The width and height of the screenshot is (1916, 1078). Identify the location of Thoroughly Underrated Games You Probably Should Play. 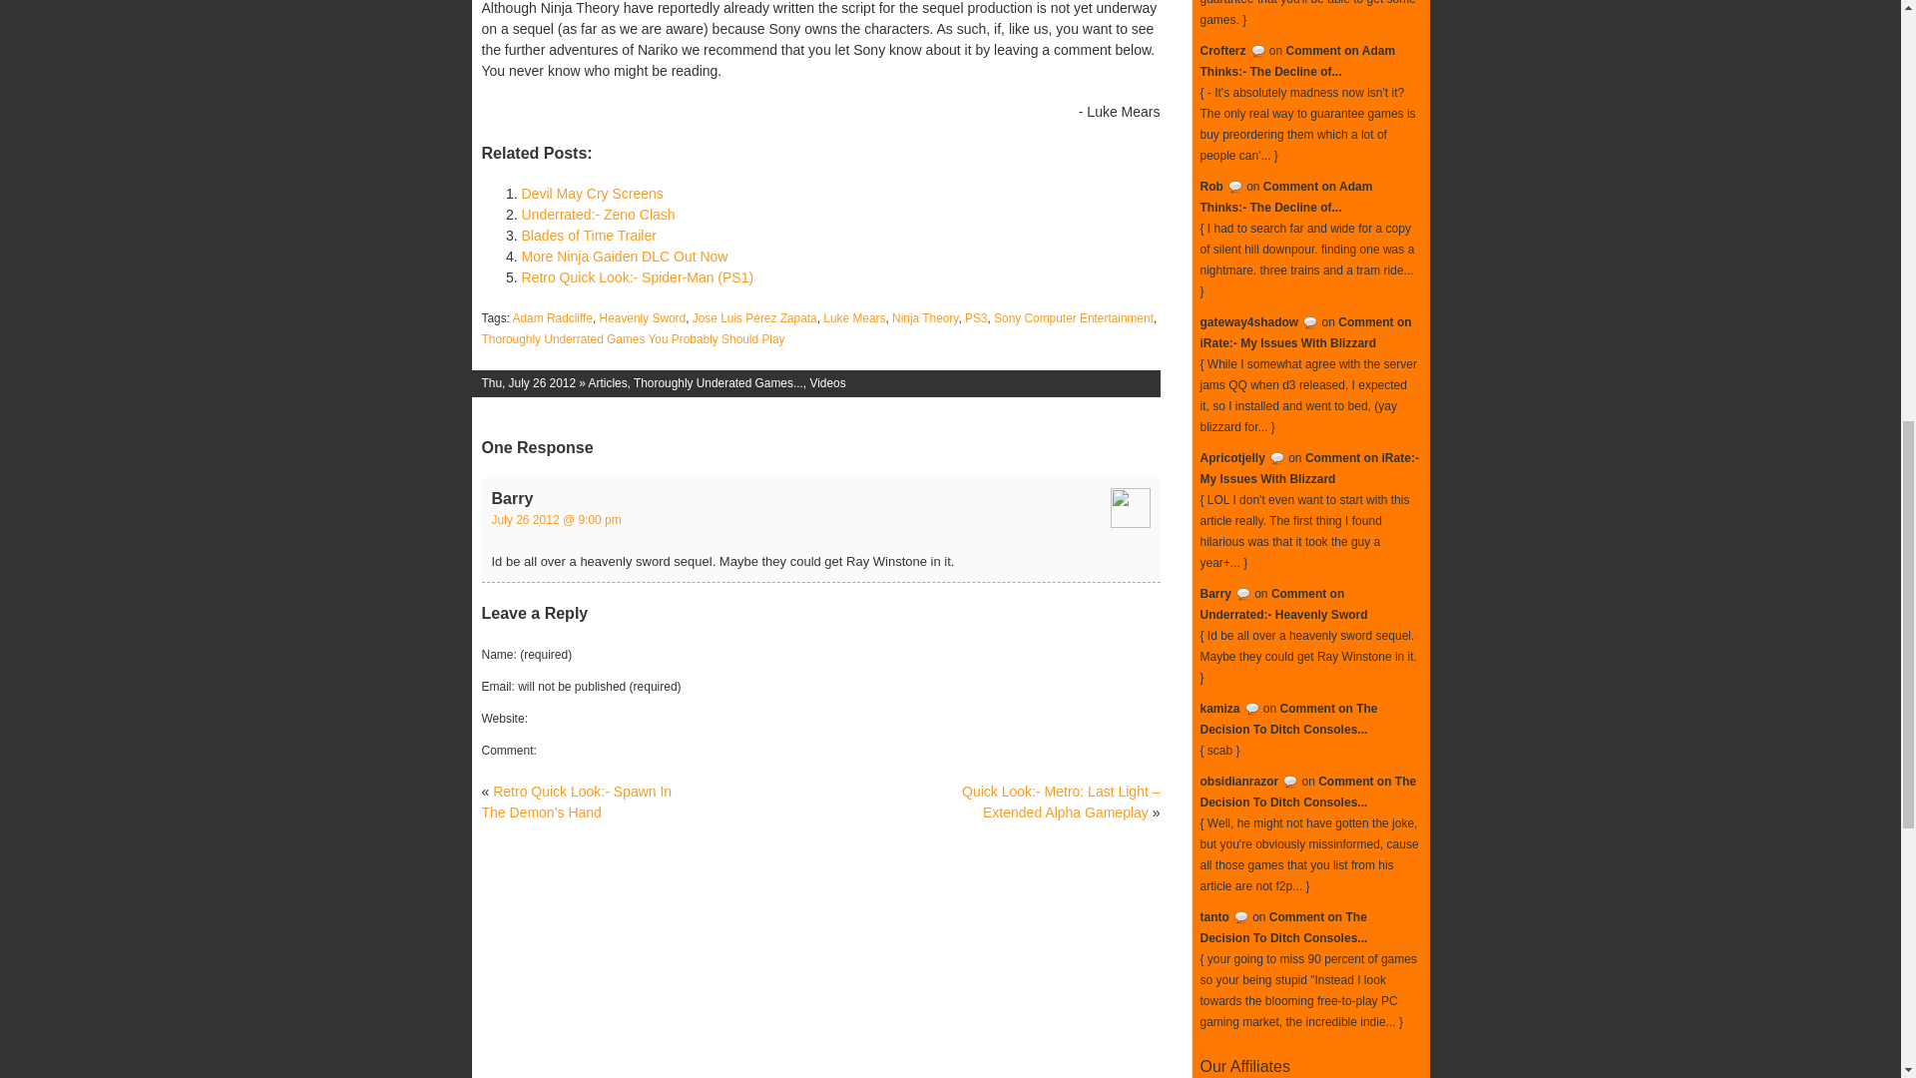
(632, 338).